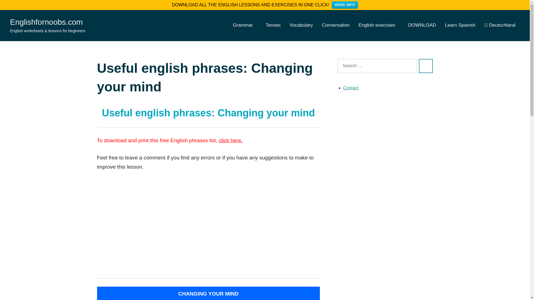  What do you see at coordinates (351, 88) in the screenshot?
I see `Contact` at bounding box center [351, 88].